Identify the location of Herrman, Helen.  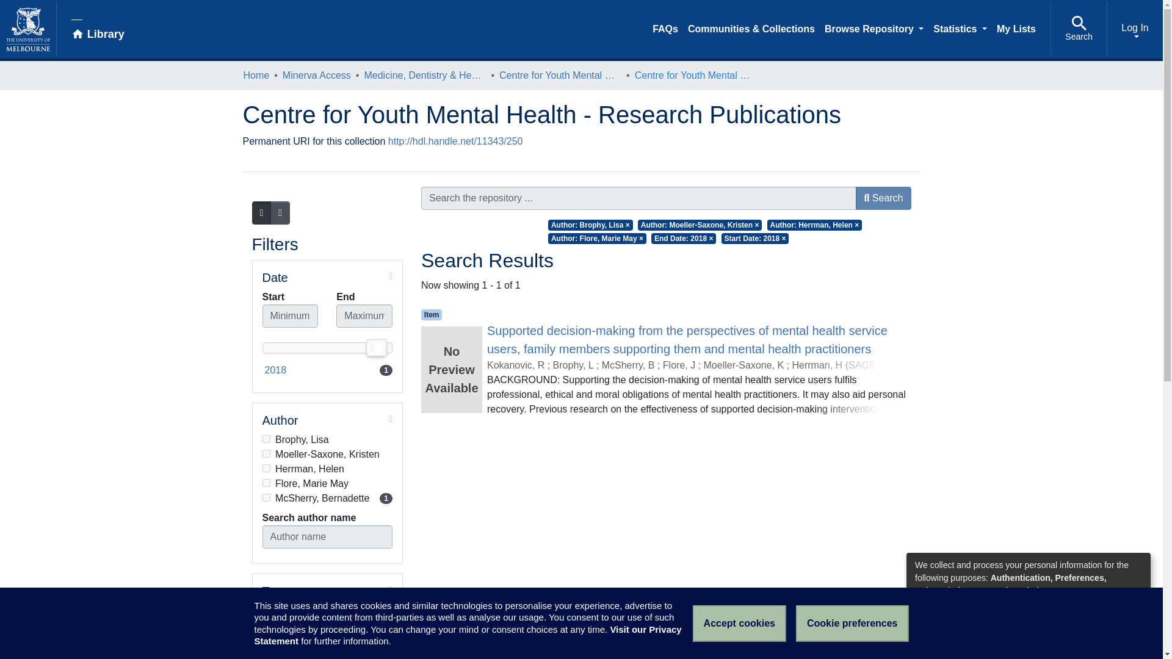
(327, 455).